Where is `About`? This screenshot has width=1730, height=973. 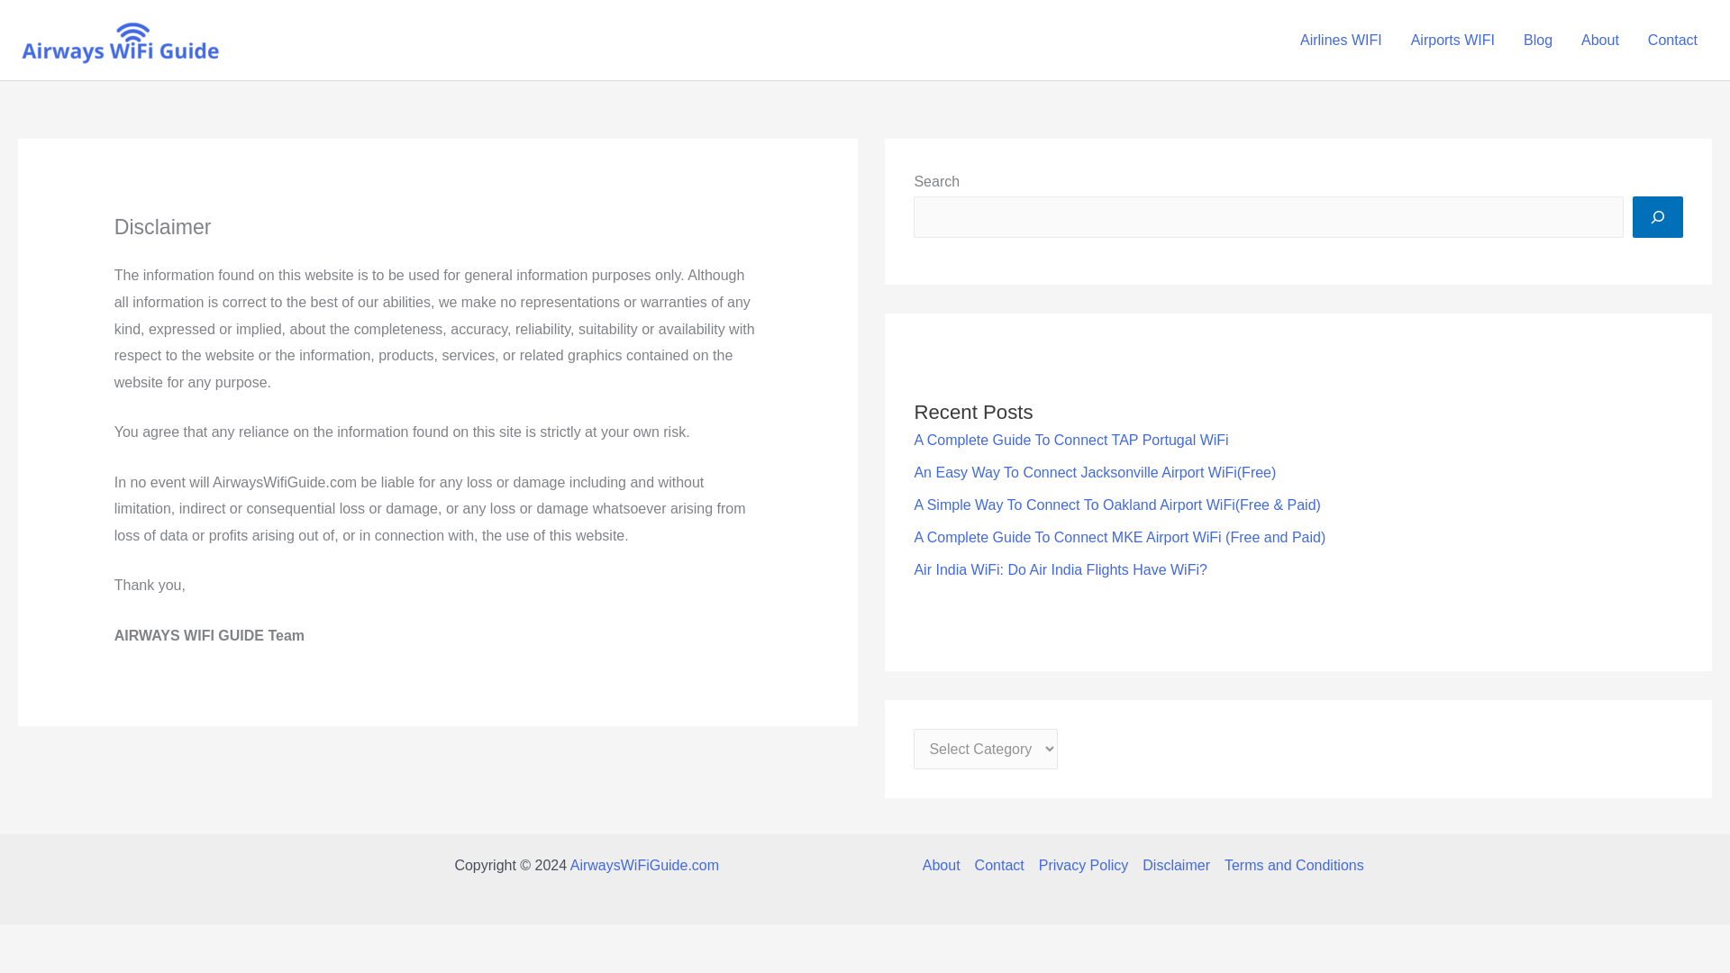 About is located at coordinates (944, 866).